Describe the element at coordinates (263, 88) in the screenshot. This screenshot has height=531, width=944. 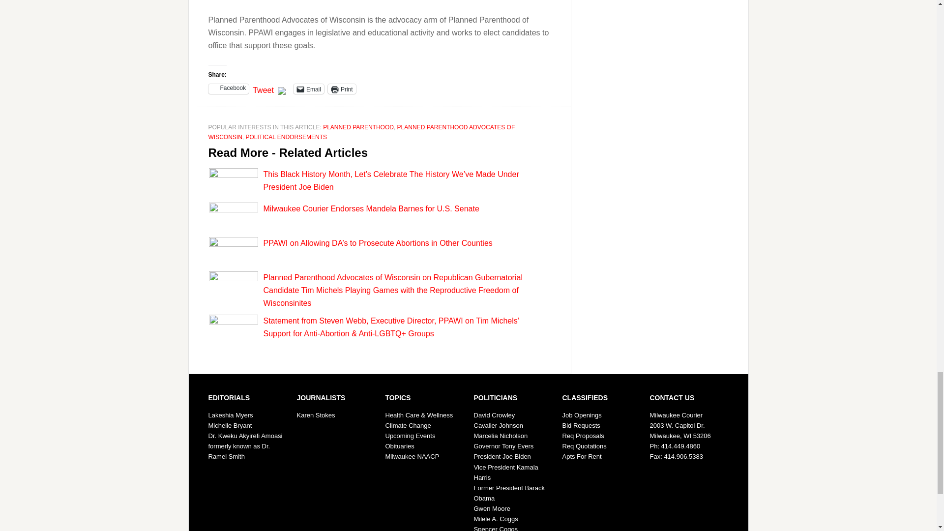
I see `Tweet` at that location.